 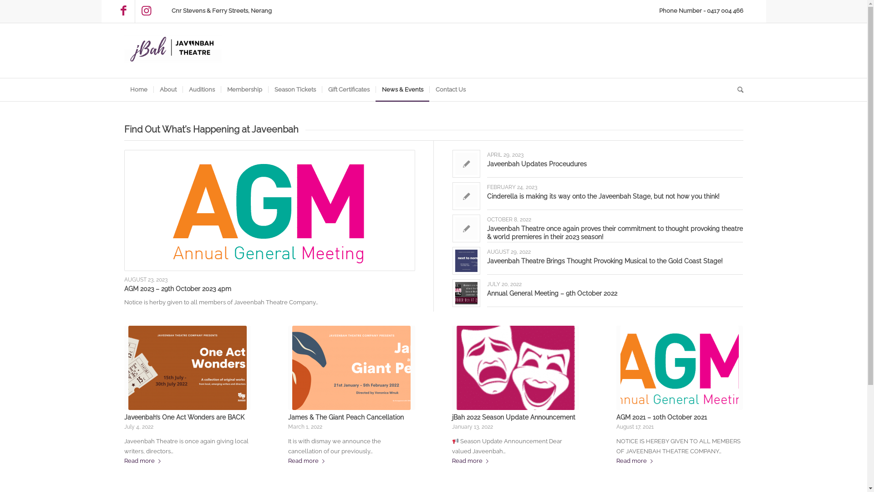 What do you see at coordinates (138, 90) in the screenshot?
I see `Home` at bounding box center [138, 90].